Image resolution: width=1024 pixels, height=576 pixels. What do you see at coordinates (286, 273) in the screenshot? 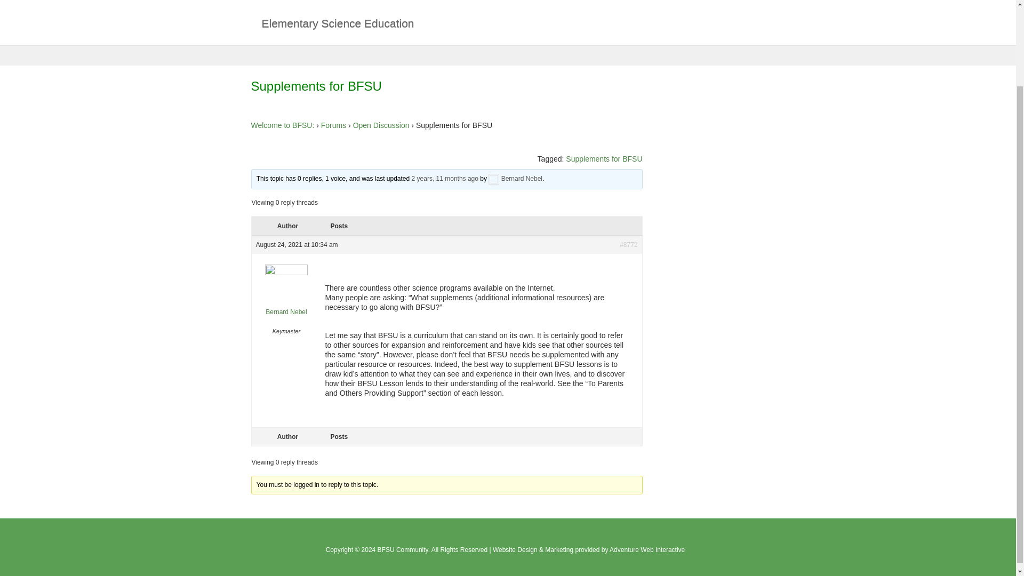
I see `View Bernard Nebel's profile` at bounding box center [286, 273].